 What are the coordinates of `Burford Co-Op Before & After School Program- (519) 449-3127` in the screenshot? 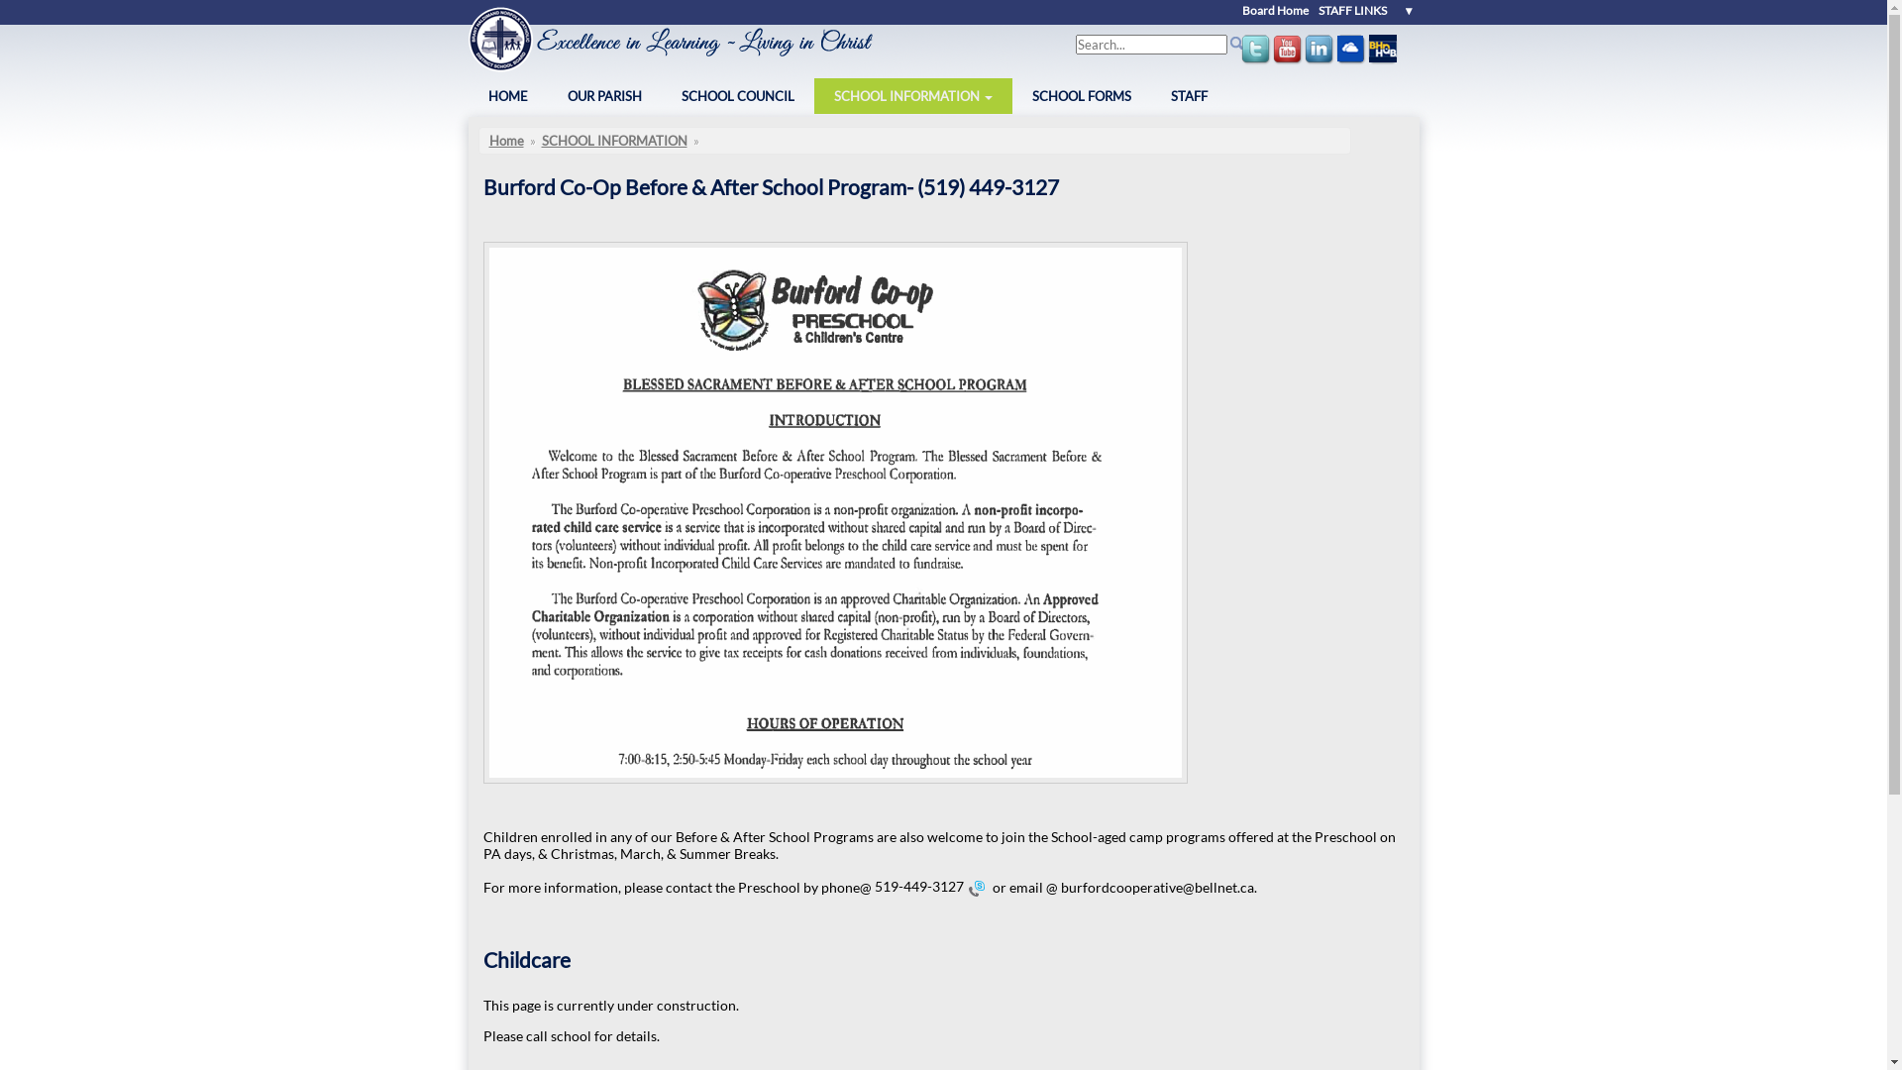 It's located at (771, 186).